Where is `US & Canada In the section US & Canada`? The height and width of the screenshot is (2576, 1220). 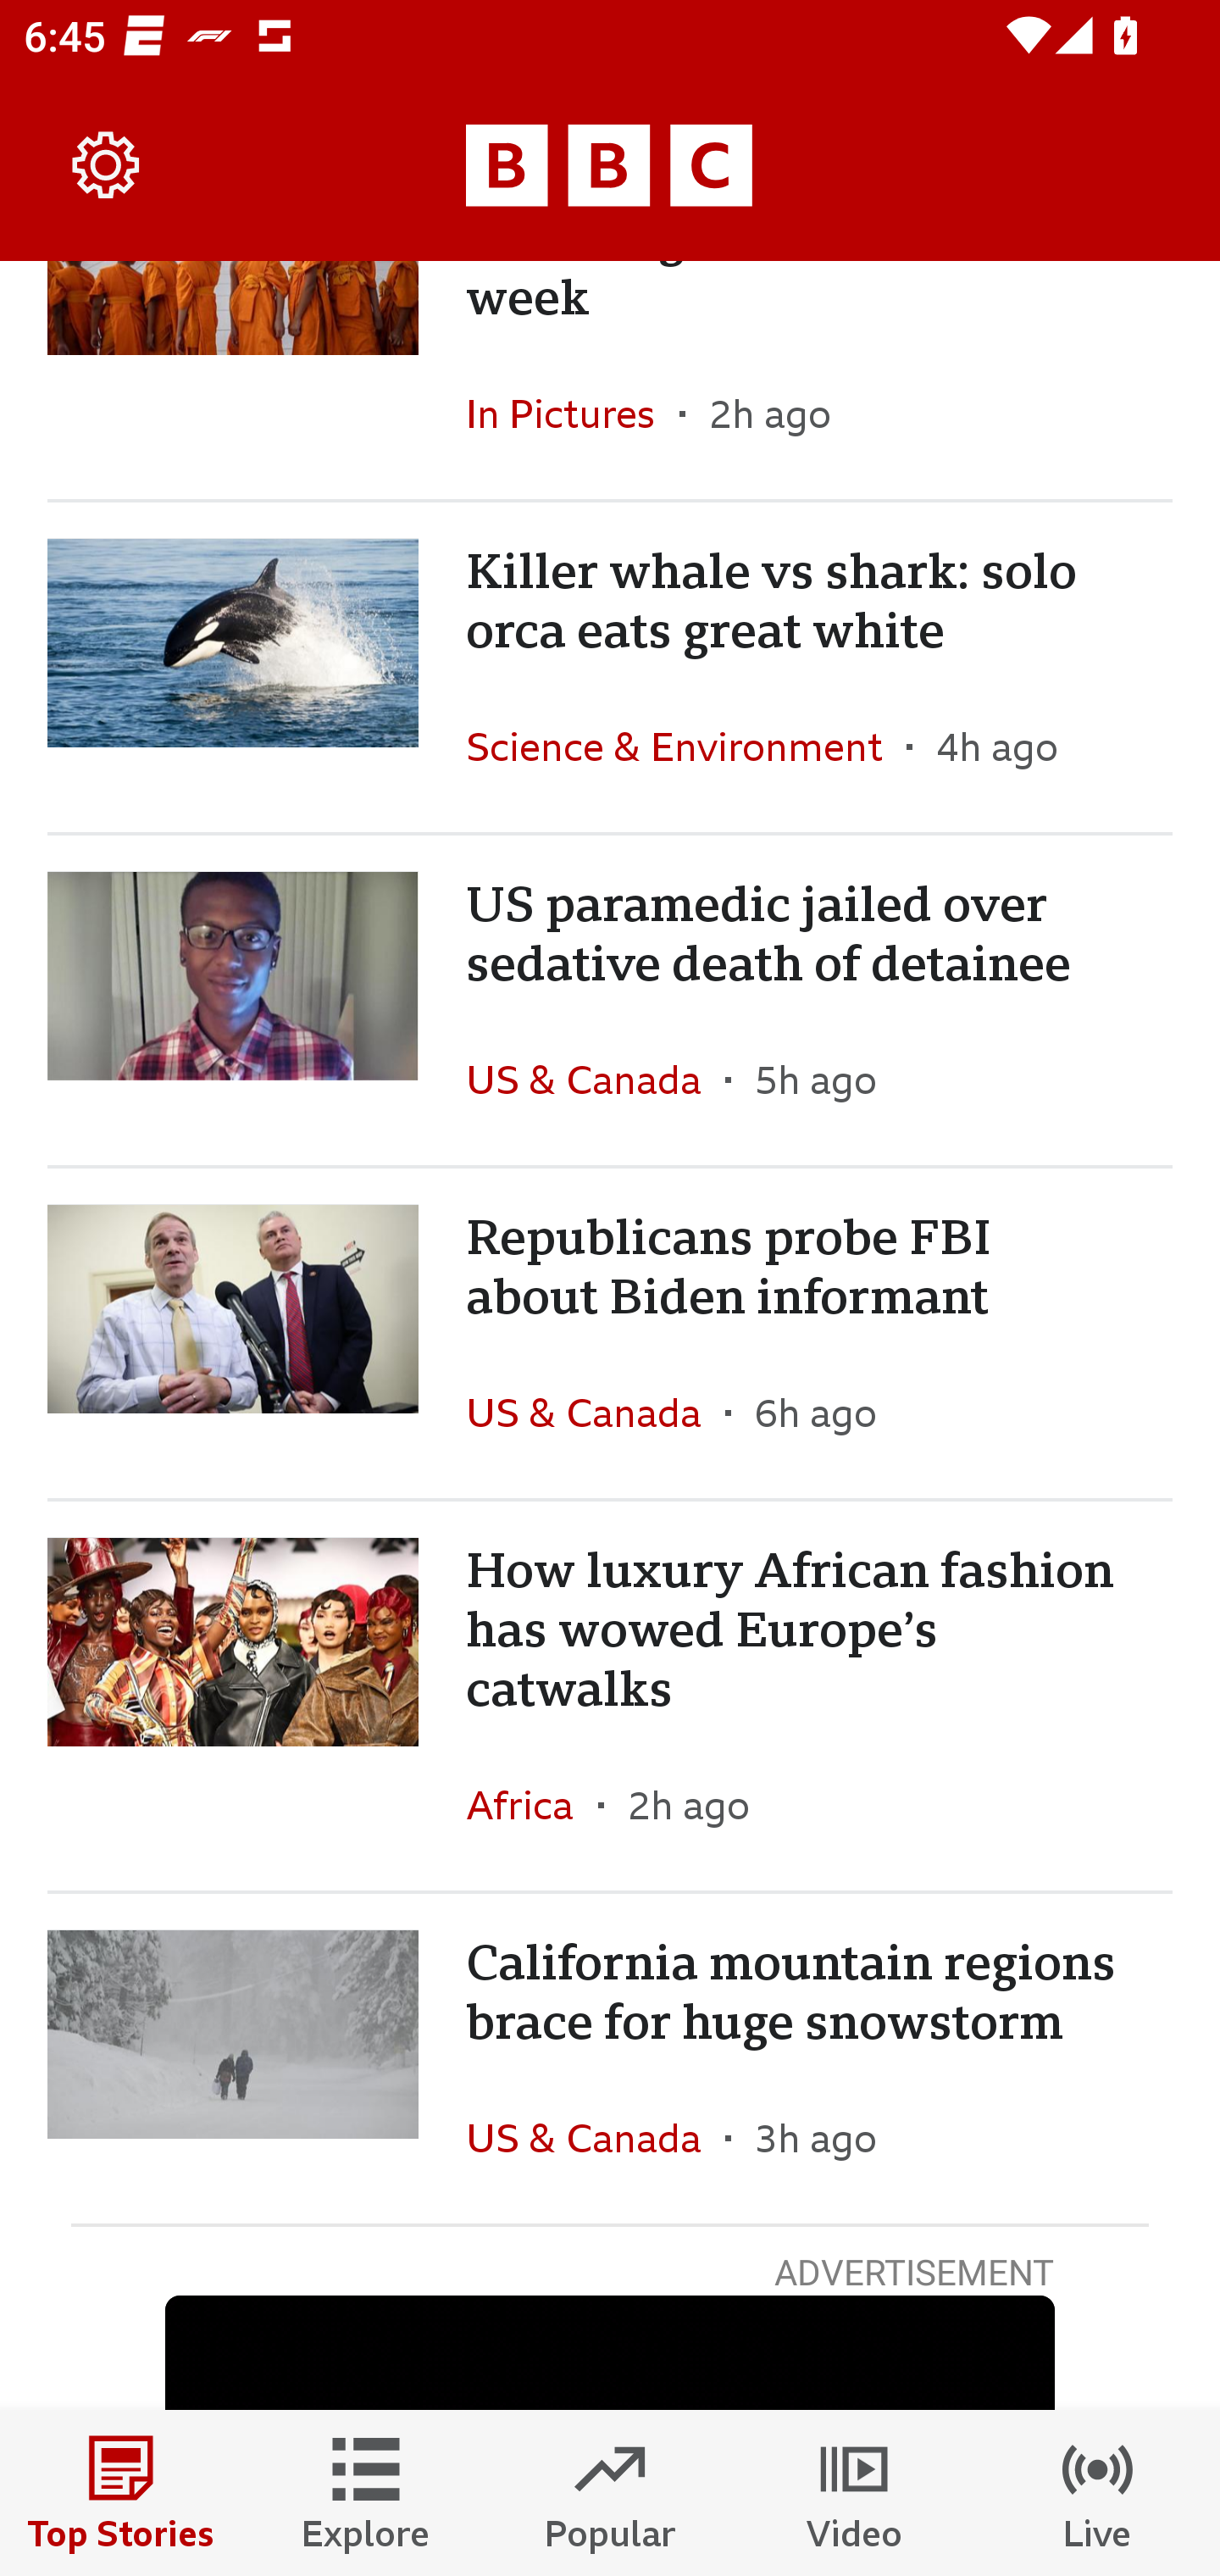 US & Canada In the section US & Canada is located at coordinates (595, 1080).